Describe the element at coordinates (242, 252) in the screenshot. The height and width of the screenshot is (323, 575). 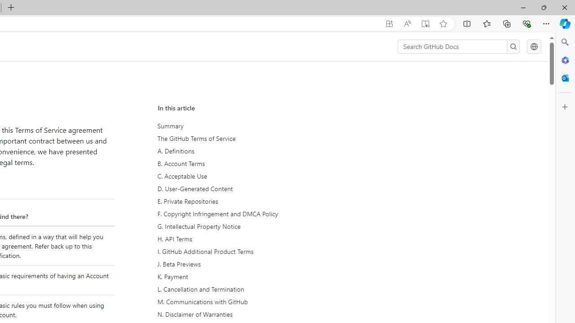
I see `I. GitHub Additional Product Terms` at that location.